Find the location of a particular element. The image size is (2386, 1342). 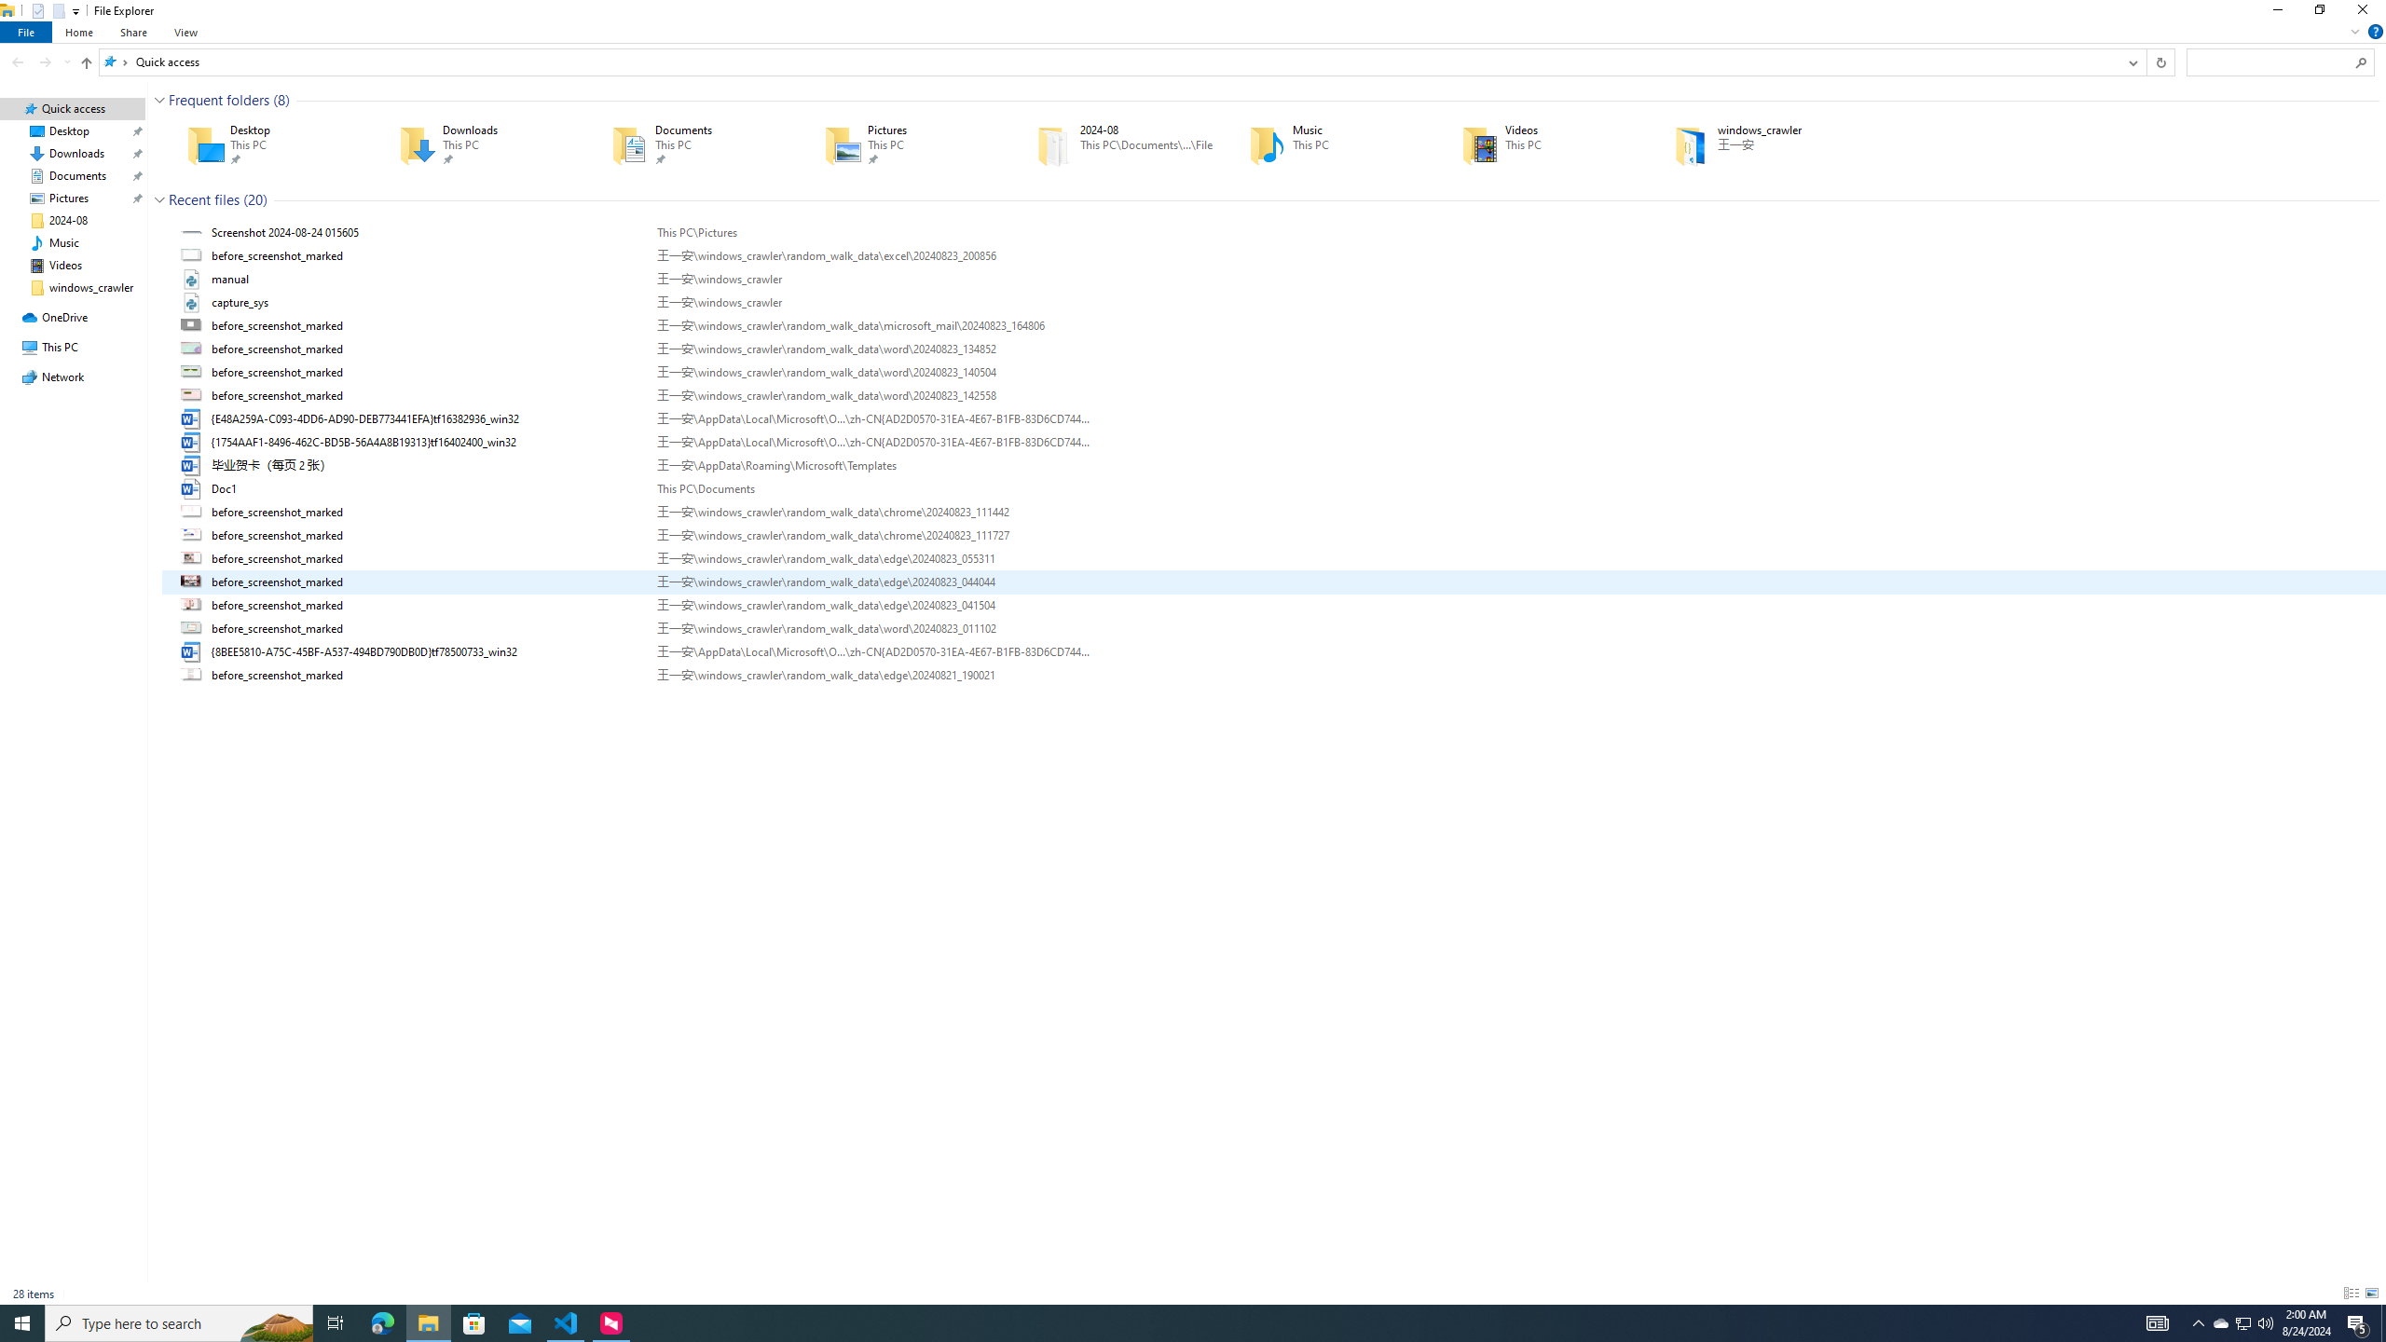

Documents is located at coordinates (692, 144).